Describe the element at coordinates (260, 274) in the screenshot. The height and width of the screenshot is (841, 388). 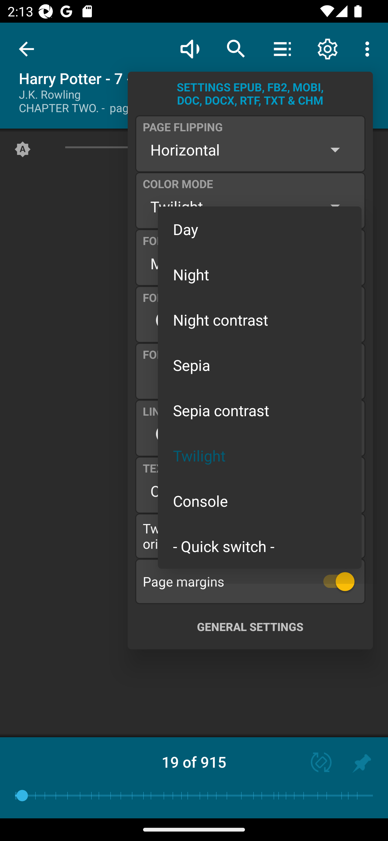
I see `Night` at that location.